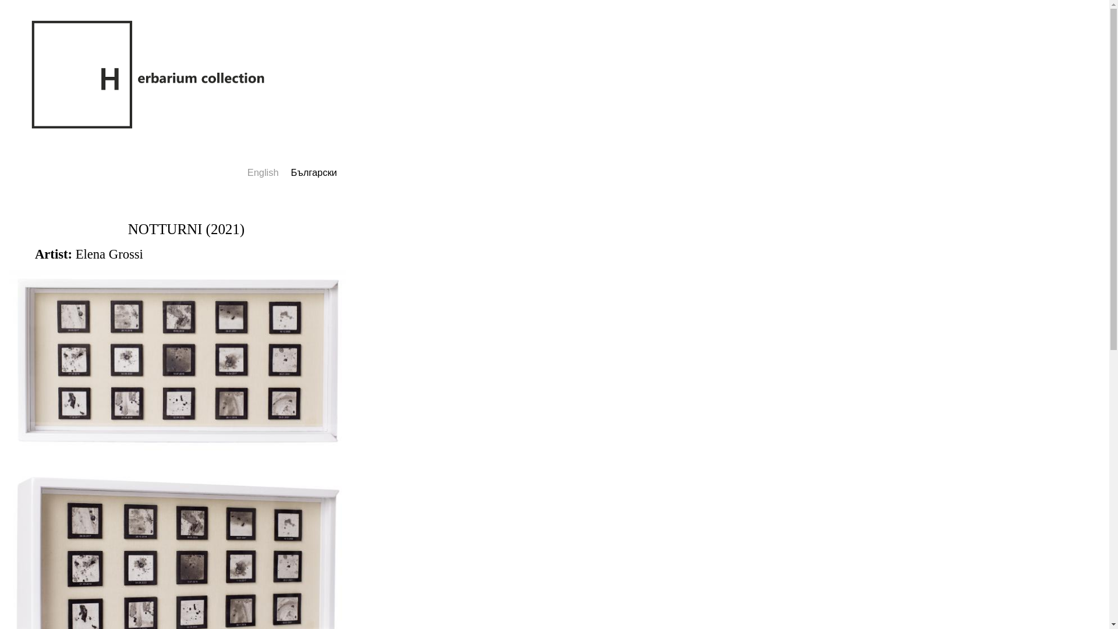  I want to click on English, so click(263, 172).